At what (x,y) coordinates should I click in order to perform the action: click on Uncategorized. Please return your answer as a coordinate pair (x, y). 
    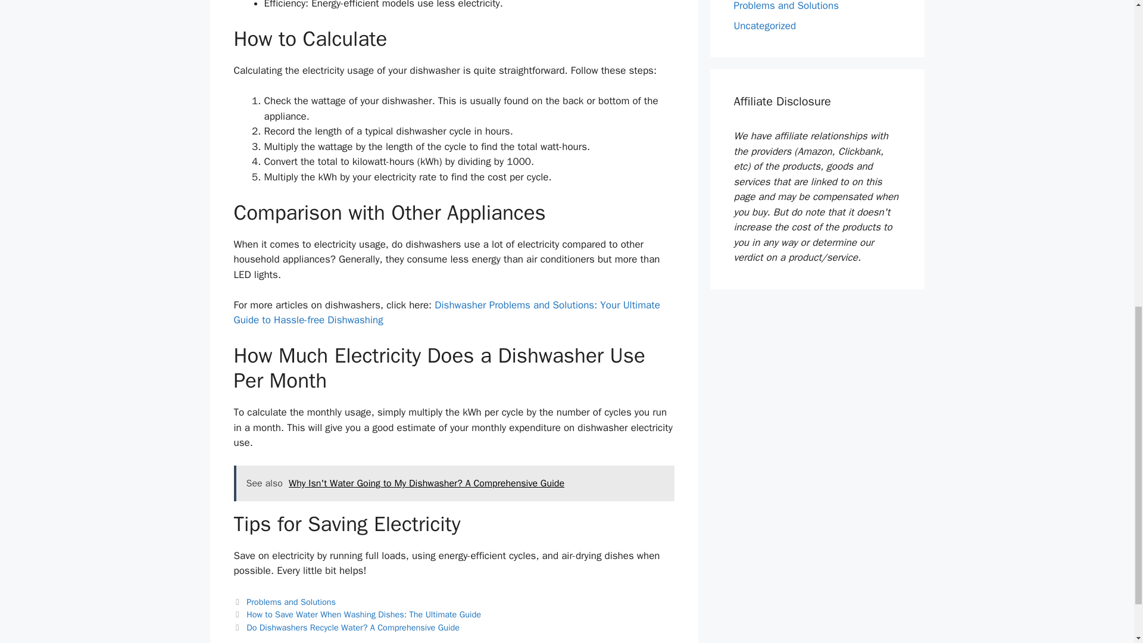
    Looking at the image, I should click on (764, 25).